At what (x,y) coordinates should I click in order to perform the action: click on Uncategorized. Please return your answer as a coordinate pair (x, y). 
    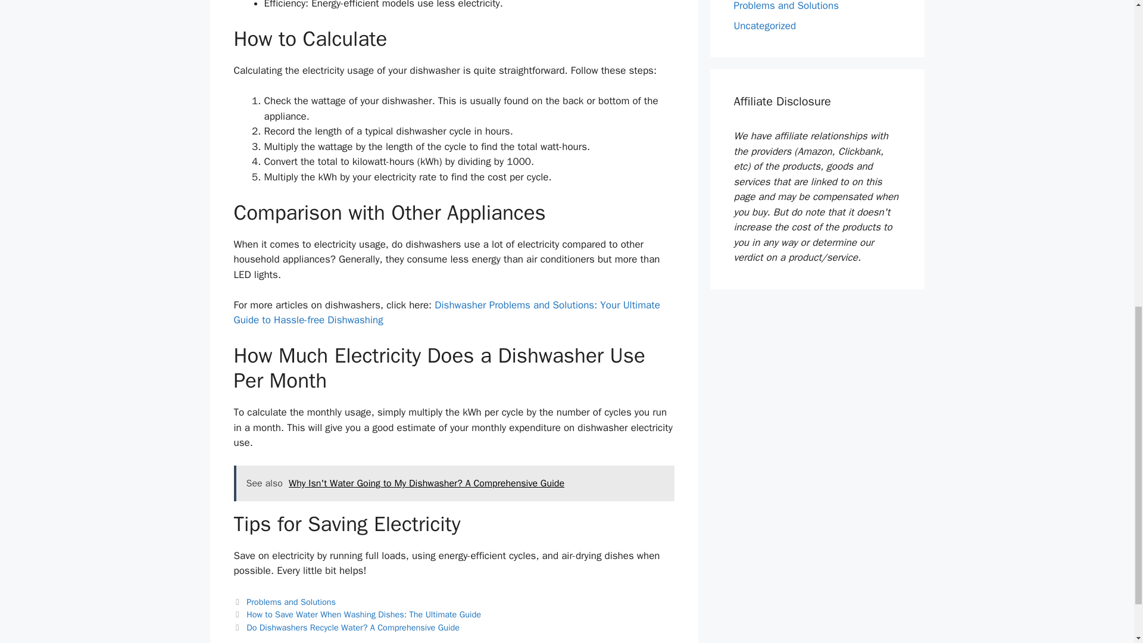
    Looking at the image, I should click on (764, 25).